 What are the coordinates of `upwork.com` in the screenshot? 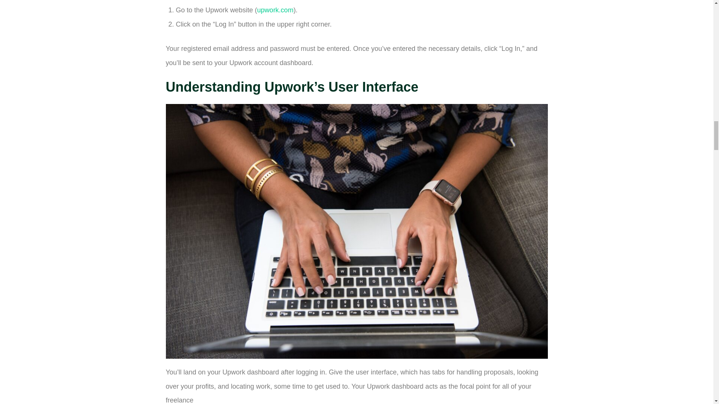 It's located at (275, 10).